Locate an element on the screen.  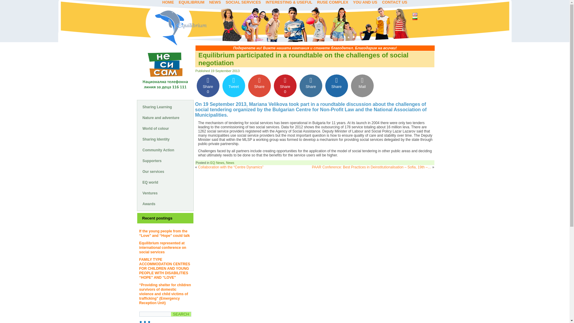
Social services is located at coordinates (243, 2).